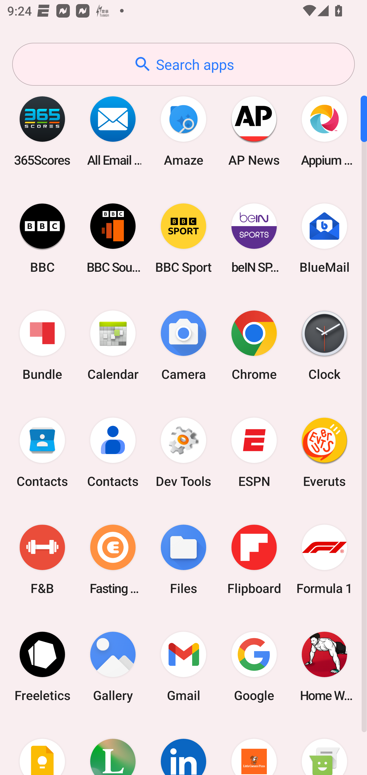 This screenshot has width=367, height=775. What do you see at coordinates (113, 453) in the screenshot?
I see `Contacts` at bounding box center [113, 453].